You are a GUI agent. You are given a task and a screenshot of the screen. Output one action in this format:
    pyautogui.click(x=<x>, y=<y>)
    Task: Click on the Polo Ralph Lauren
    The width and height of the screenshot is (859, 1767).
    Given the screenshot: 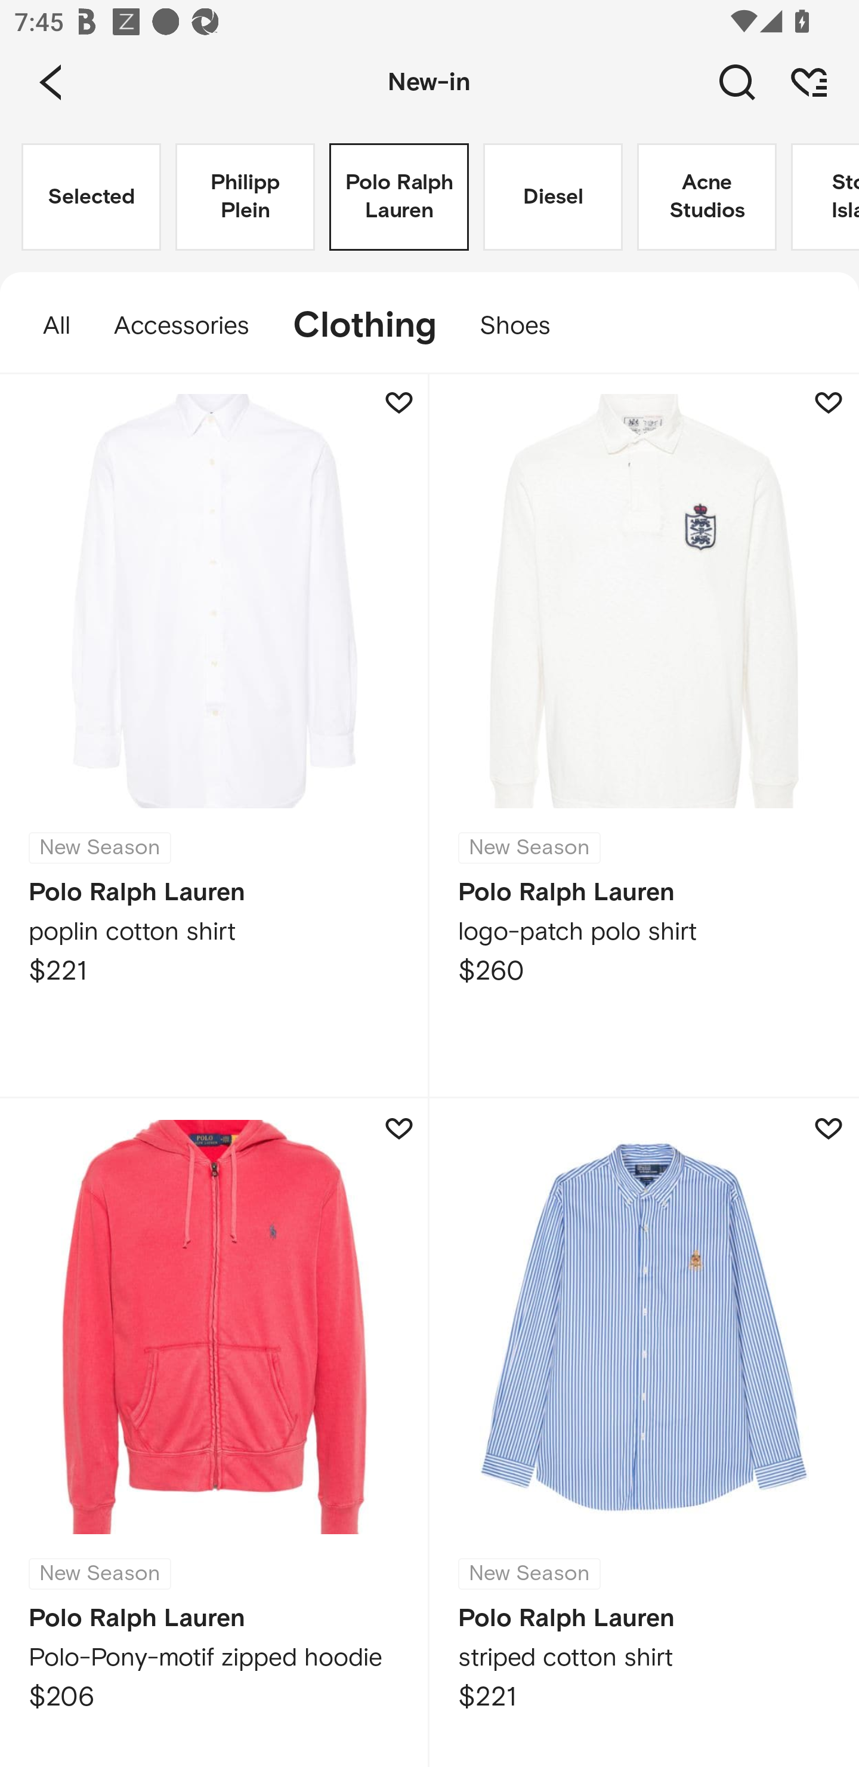 What is the action you would take?
    pyautogui.click(x=398, y=197)
    